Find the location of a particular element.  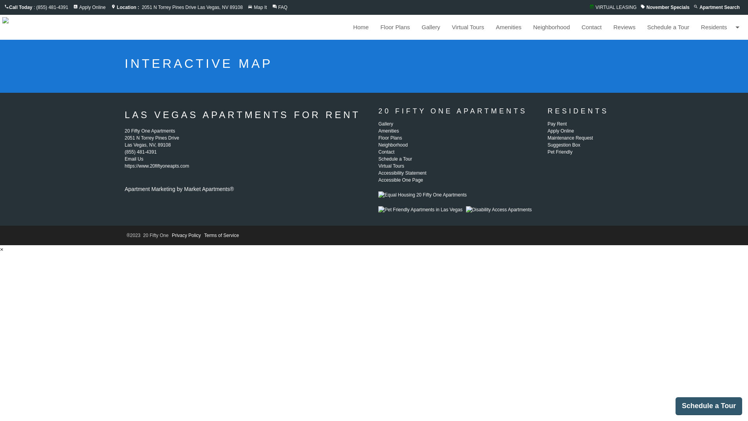

Reviews is located at coordinates (624, 27).